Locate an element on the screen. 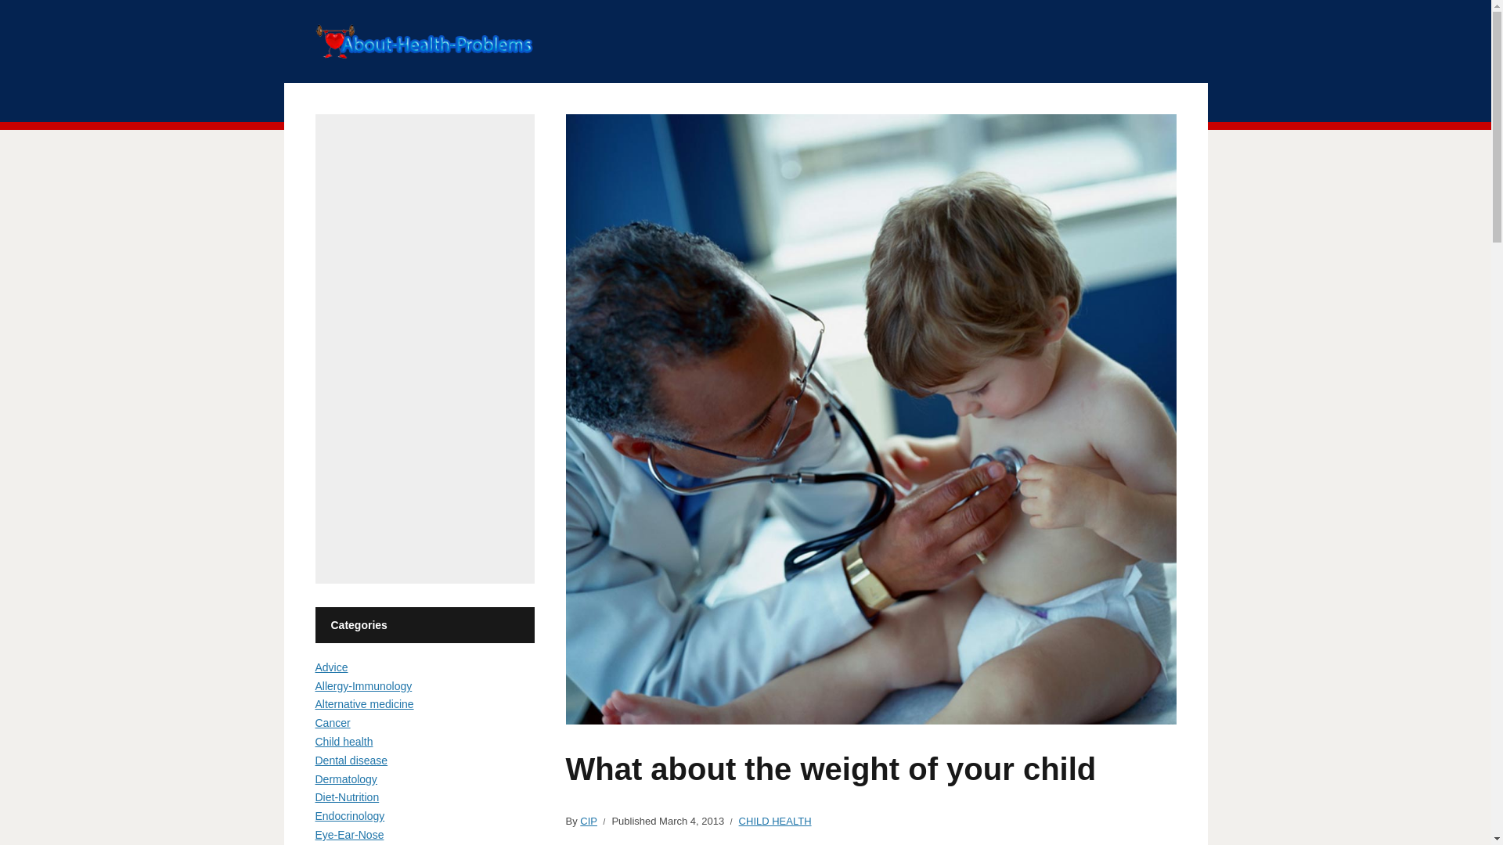 Image resolution: width=1503 pixels, height=845 pixels. CHILD HEALTH is located at coordinates (775, 822).